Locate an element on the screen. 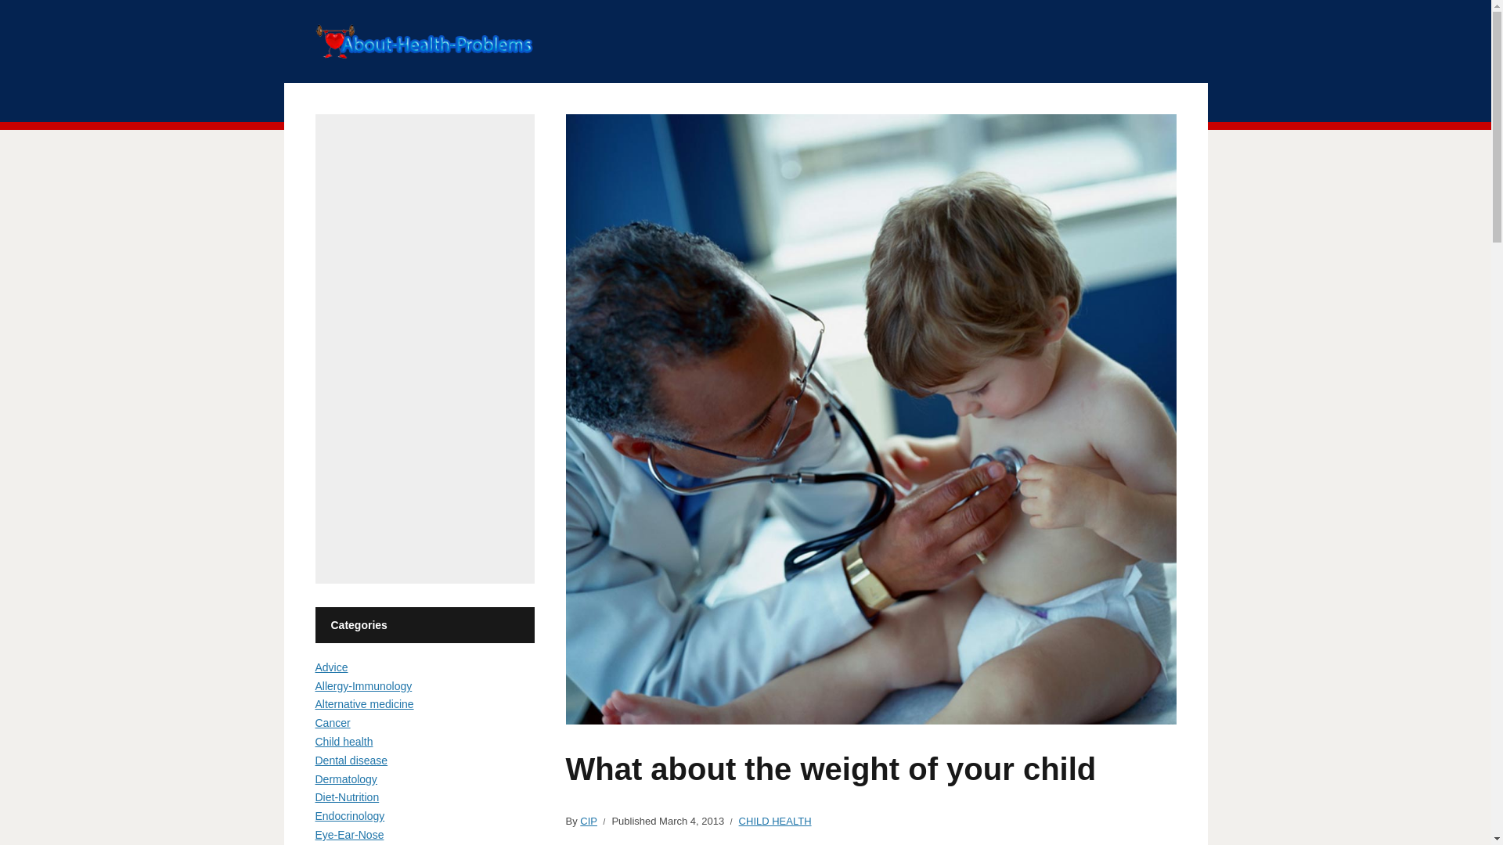 Image resolution: width=1503 pixels, height=845 pixels. CHILD HEALTH is located at coordinates (775, 822).